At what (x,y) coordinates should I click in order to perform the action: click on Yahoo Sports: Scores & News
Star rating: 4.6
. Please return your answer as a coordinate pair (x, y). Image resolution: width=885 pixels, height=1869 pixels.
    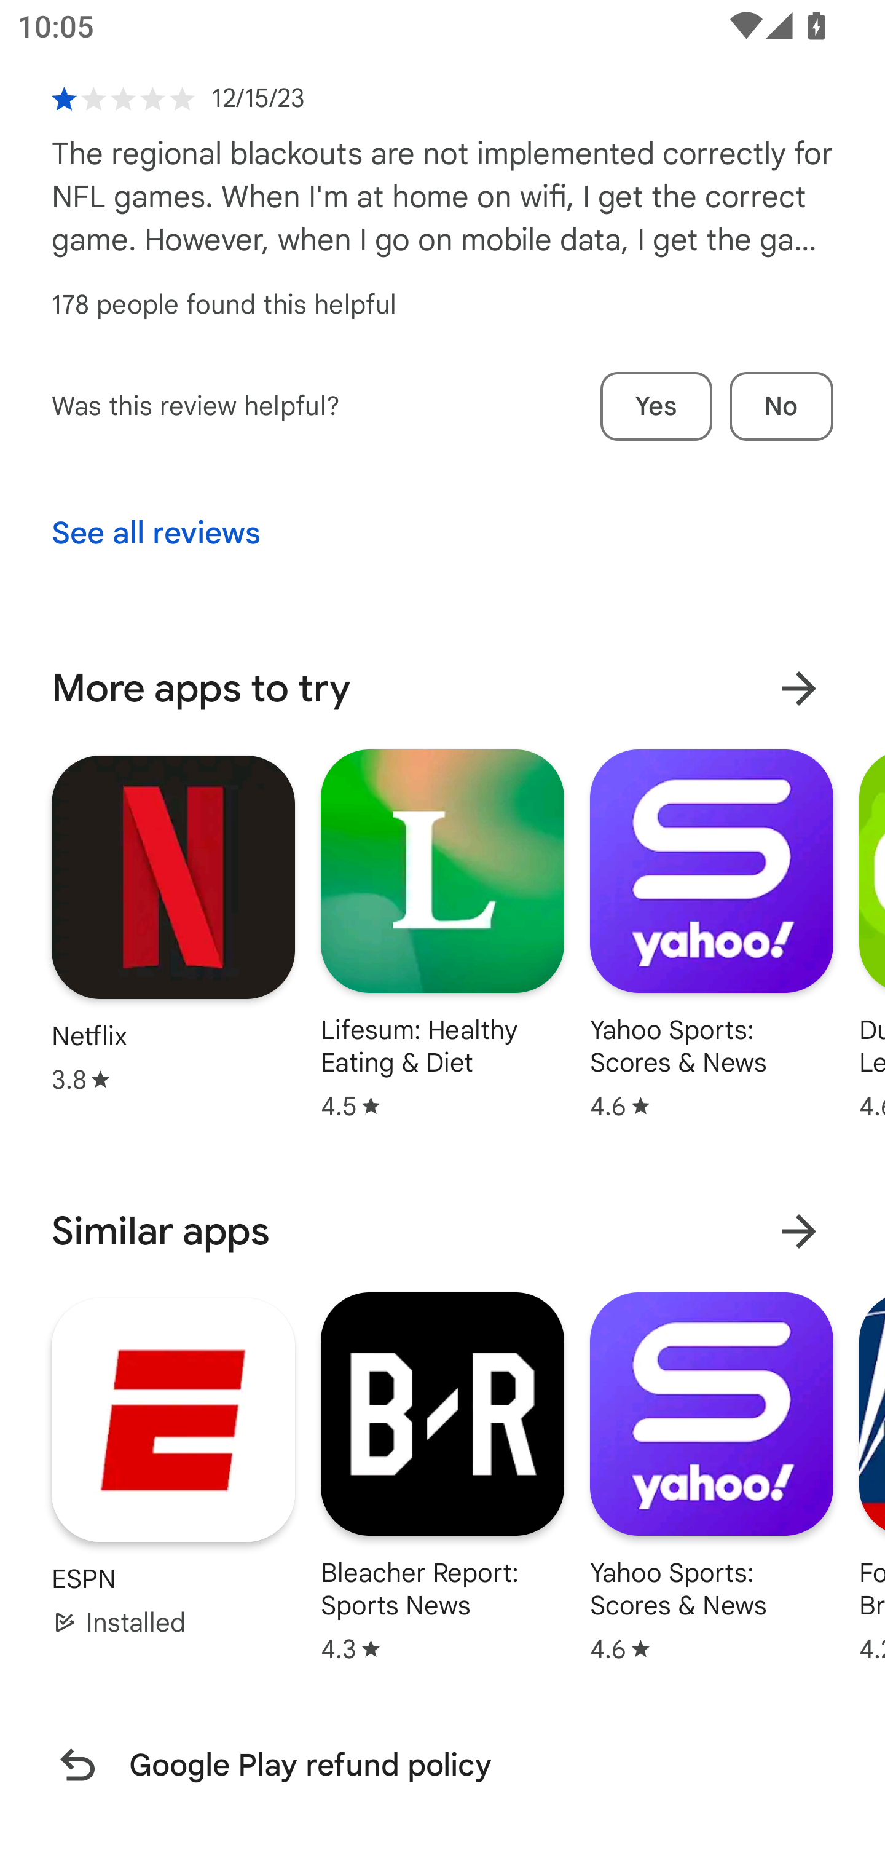
    Looking at the image, I should click on (711, 1476).